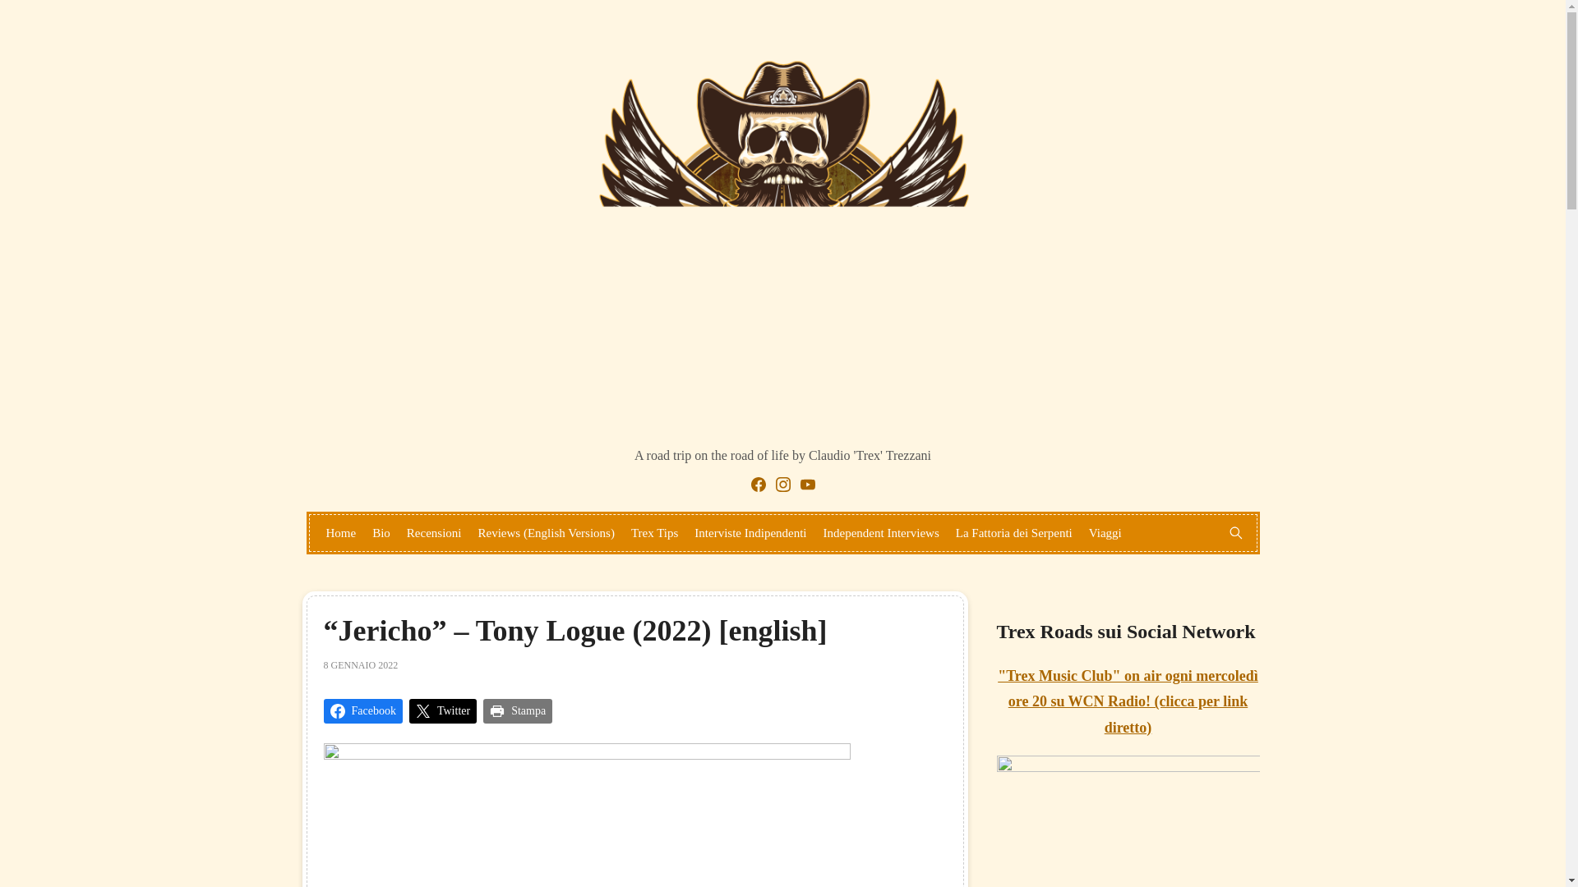  What do you see at coordinates (442, 711) in the screenshot?
I see `Twitter` at bounding box center [442, 711].